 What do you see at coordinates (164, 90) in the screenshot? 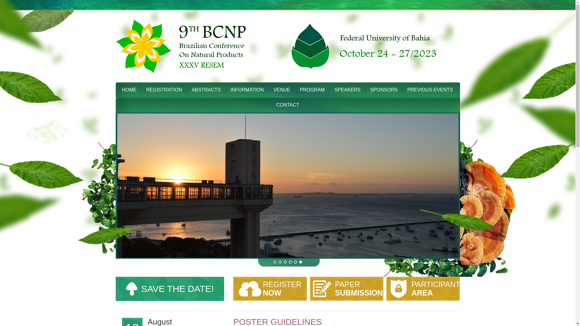
I see `REGISTRATION` at bounding box center [164, 90].